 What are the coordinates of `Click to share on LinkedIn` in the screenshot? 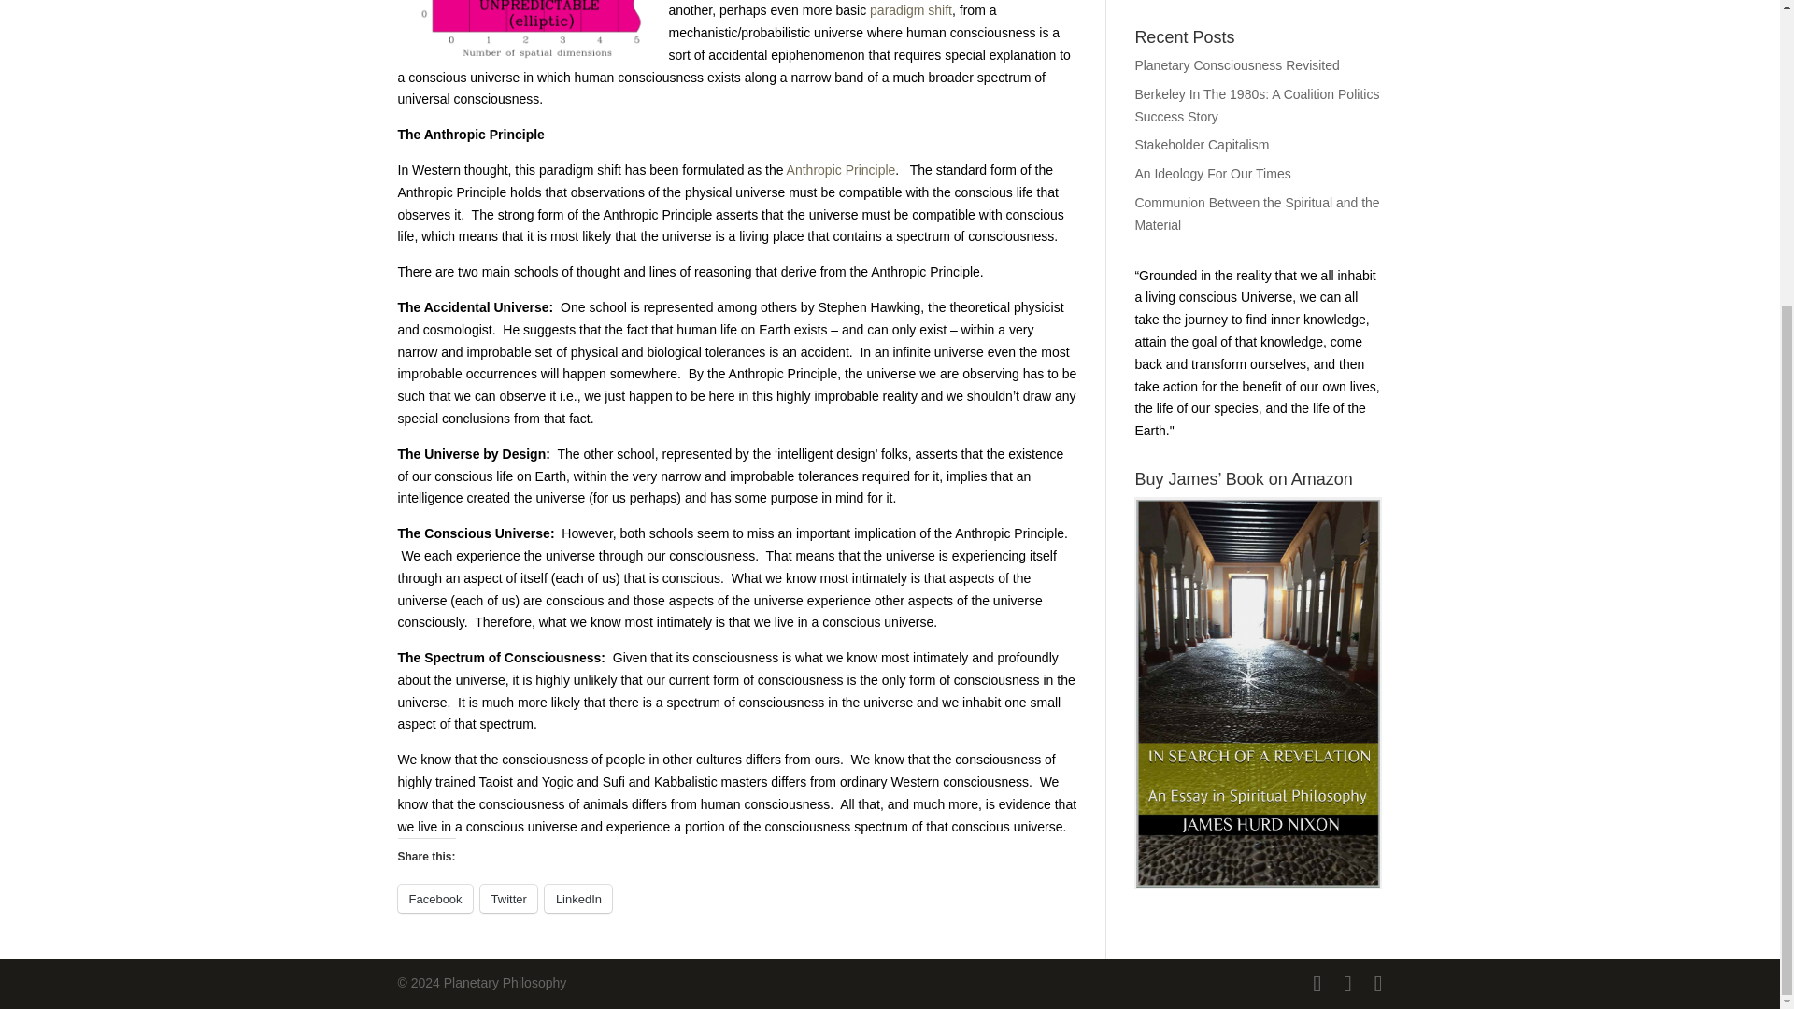 It's located at (577, 899).